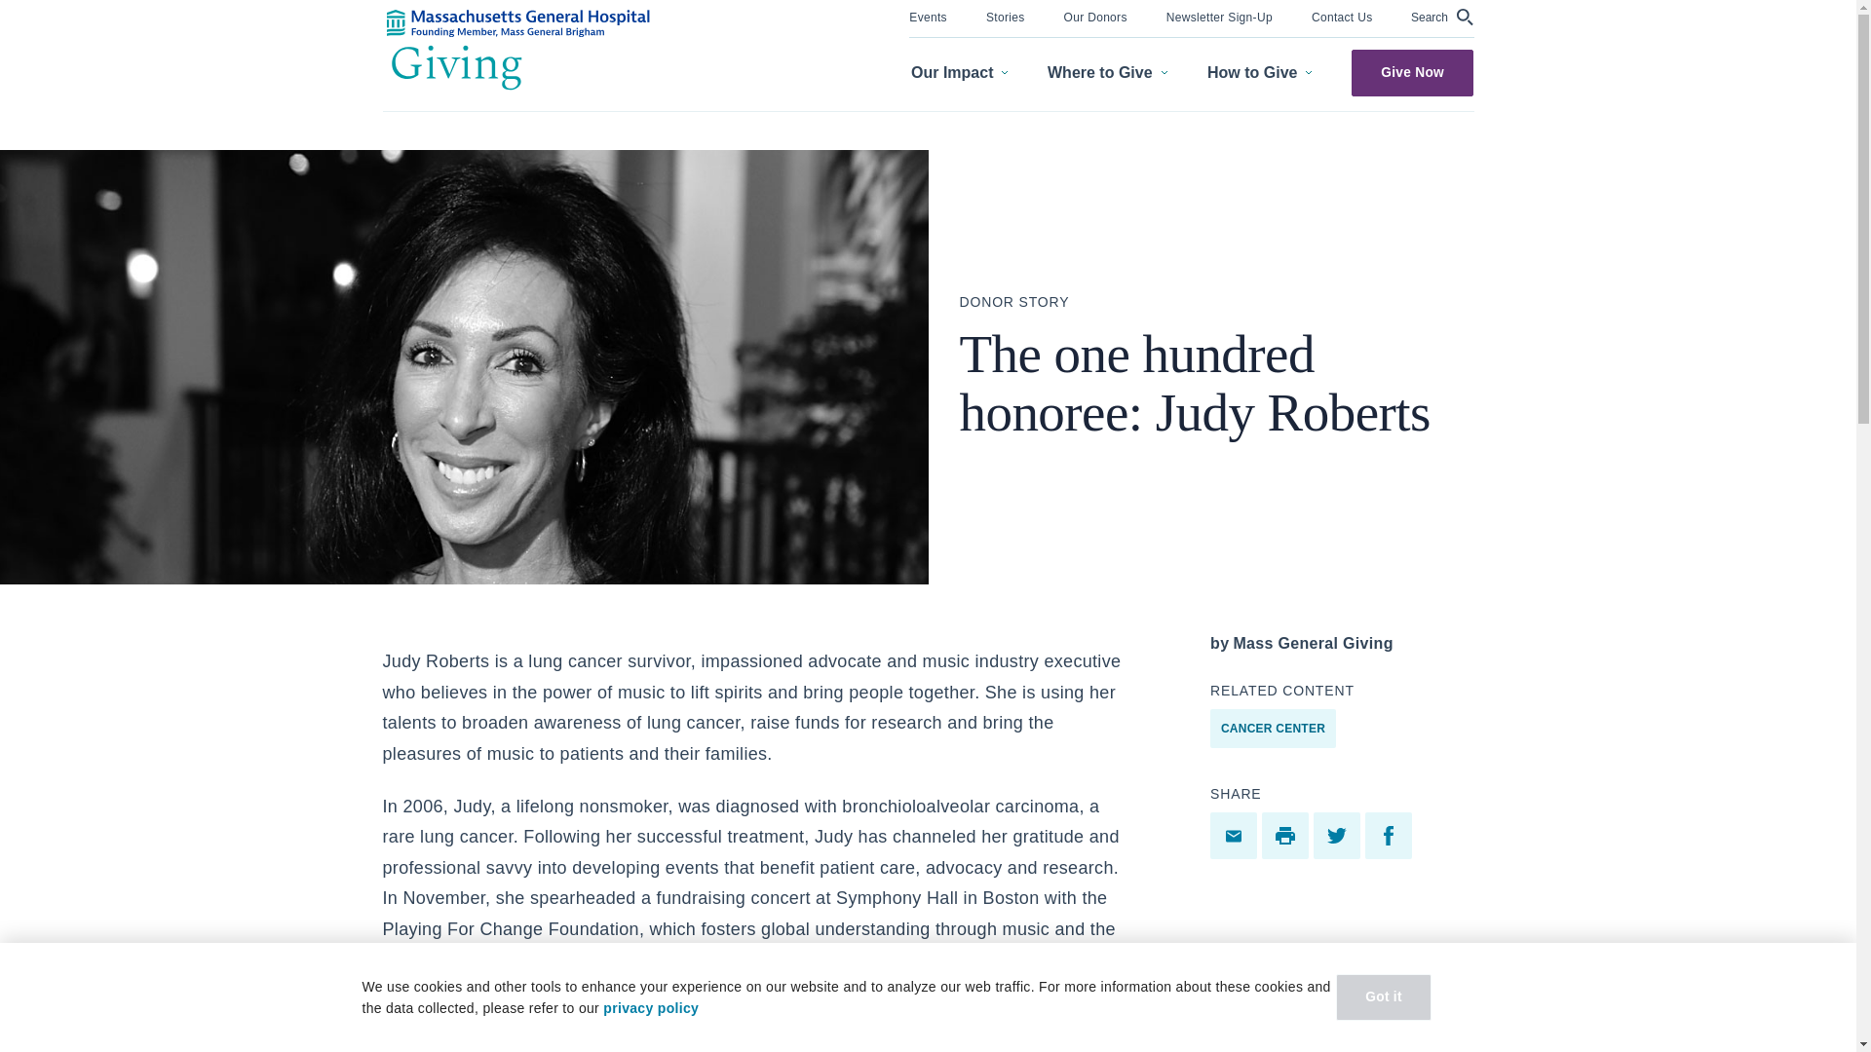 This screenshot has width=1871, height=1052. I want to click on How to Give, so click(1259, 73).